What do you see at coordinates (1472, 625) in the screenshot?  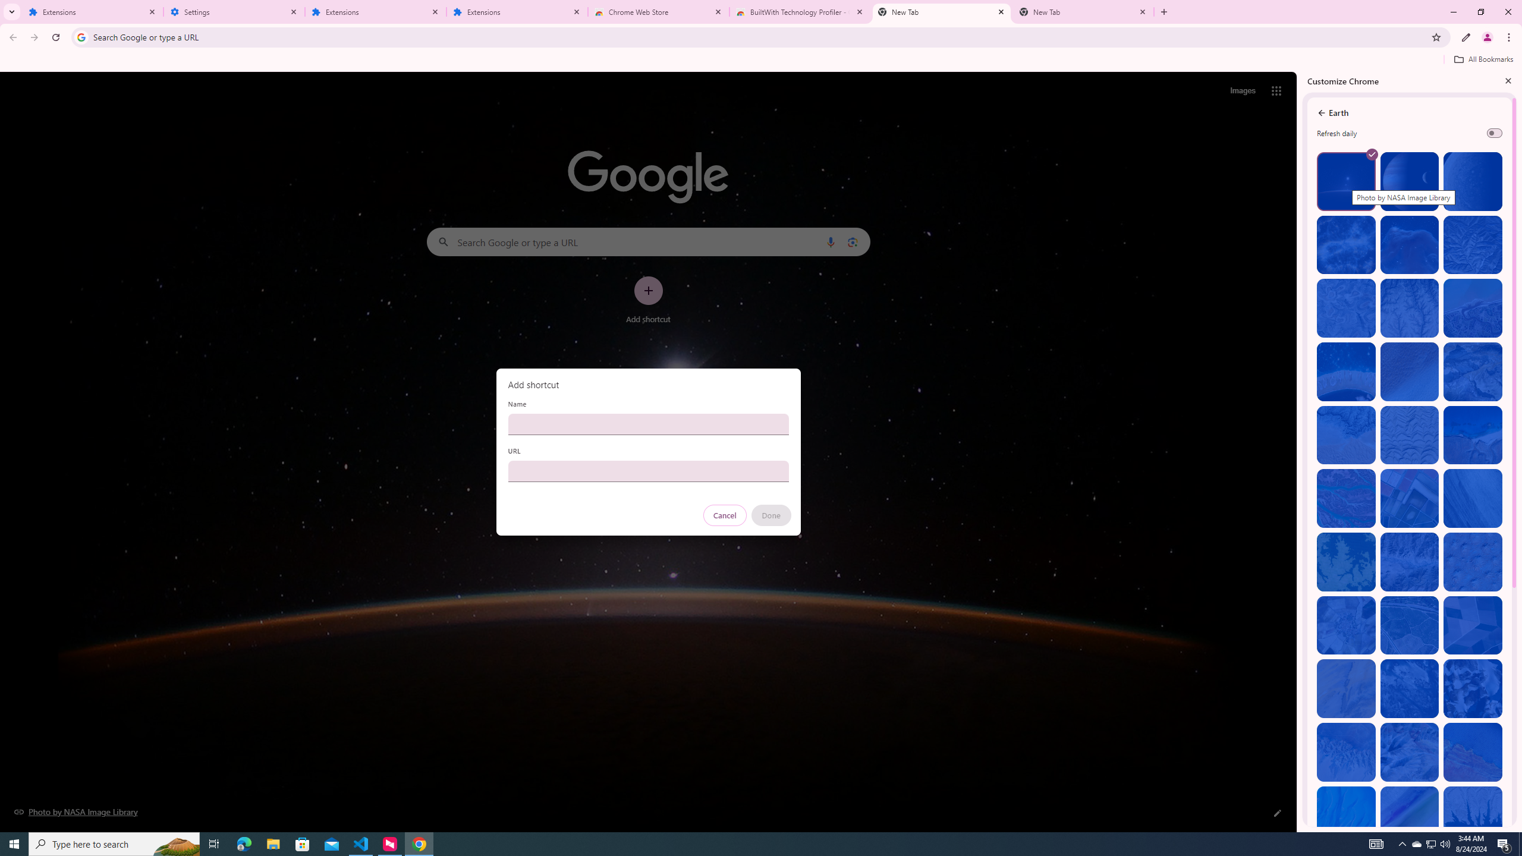 I see `Utrera, Spain` at bounding box center [1472, 625].